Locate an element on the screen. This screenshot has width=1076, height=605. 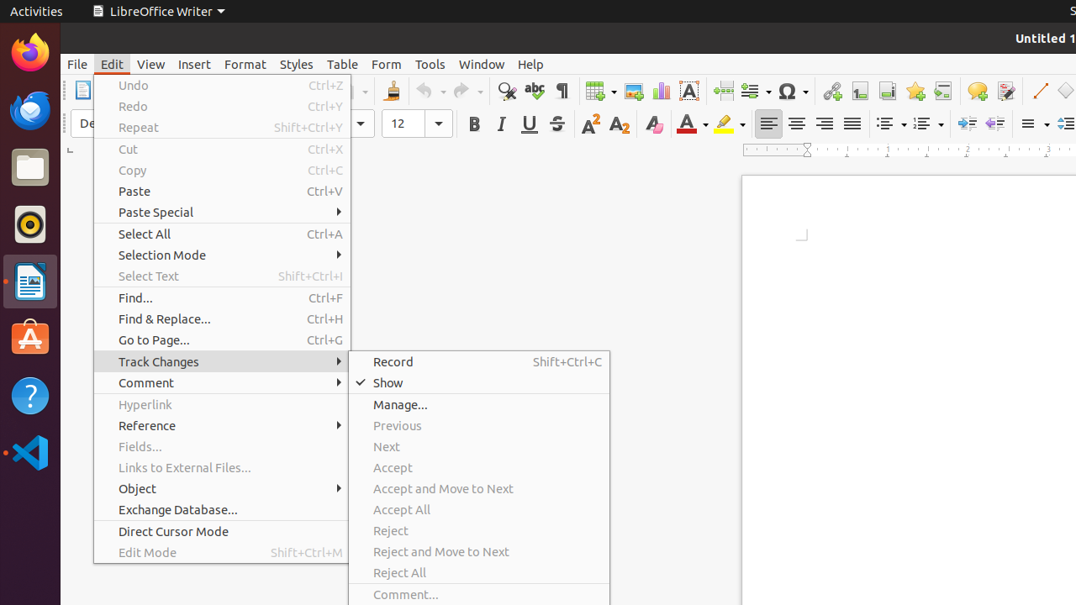
Accept and Move to Next is located at coordinates (479, 489).